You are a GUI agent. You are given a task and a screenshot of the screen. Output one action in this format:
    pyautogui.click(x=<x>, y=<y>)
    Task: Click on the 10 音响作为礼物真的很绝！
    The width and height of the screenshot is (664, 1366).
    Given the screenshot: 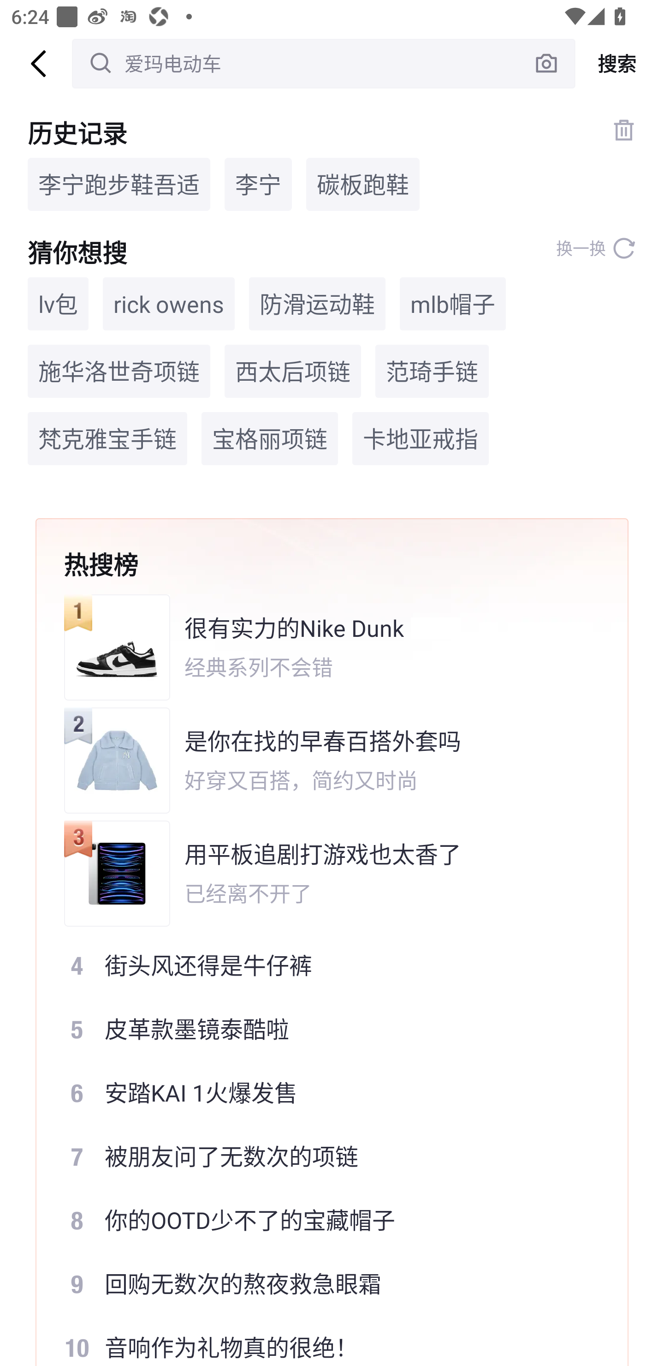 What is the action you would take?
    pyautogui.click(x=321, y=1341)
    